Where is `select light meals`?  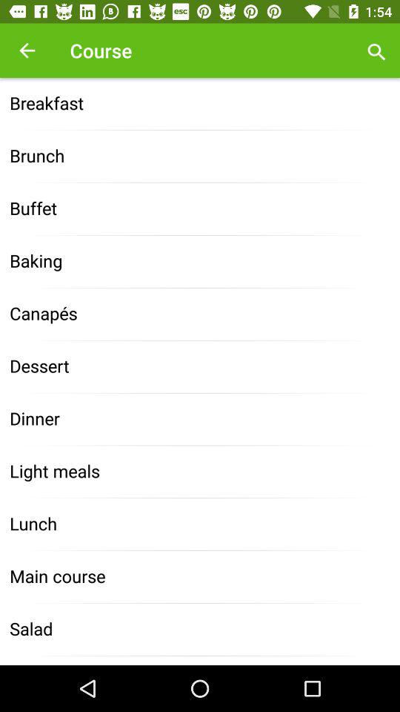
select light meals is located at coordinates (200, 472).